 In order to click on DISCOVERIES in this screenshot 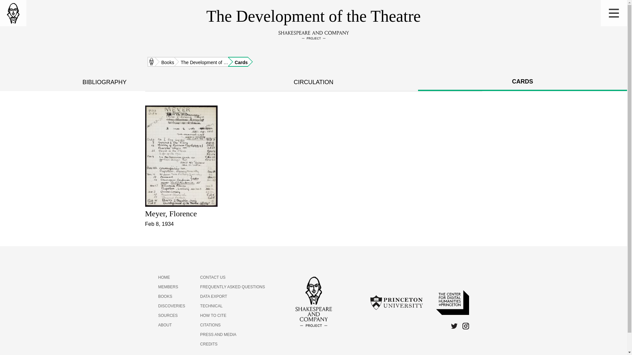, I will do `click(171, 306)`.